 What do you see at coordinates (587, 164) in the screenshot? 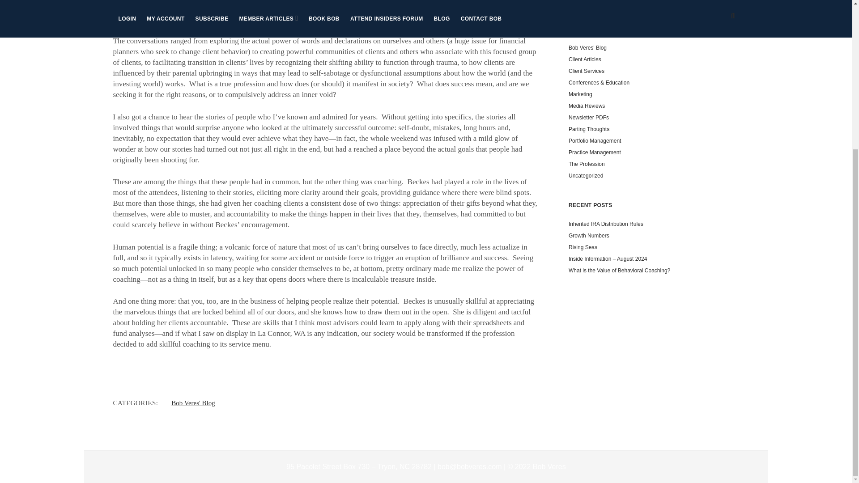
I see `The Profession` at bounding box center [587, 164].